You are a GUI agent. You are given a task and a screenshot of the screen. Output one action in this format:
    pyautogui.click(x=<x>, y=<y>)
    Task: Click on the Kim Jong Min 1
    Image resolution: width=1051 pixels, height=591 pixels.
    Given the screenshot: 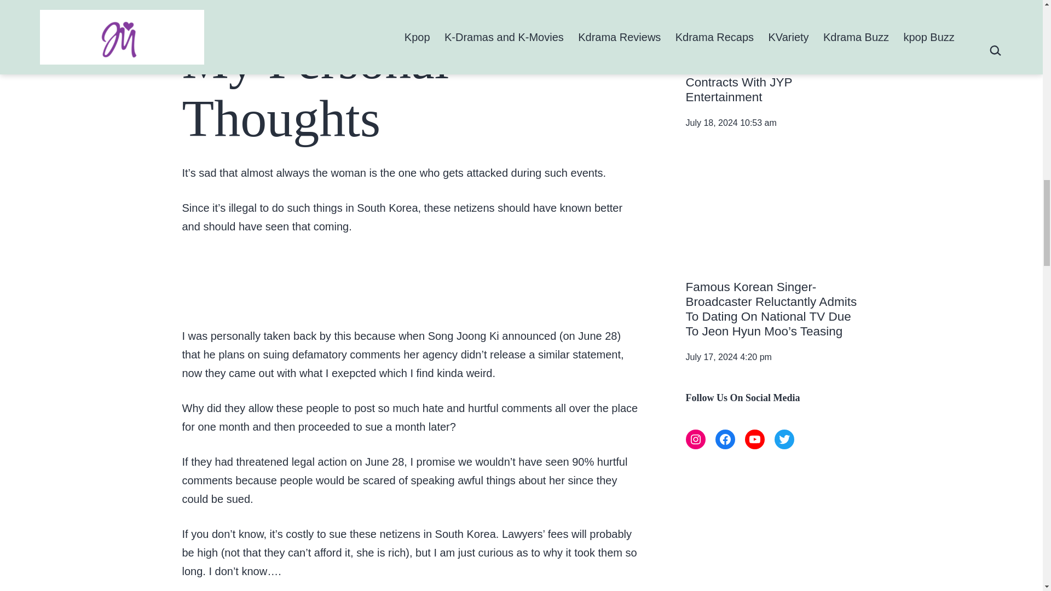 What is the action you would take?
    pyautogui.click(x=773, y=215)
    